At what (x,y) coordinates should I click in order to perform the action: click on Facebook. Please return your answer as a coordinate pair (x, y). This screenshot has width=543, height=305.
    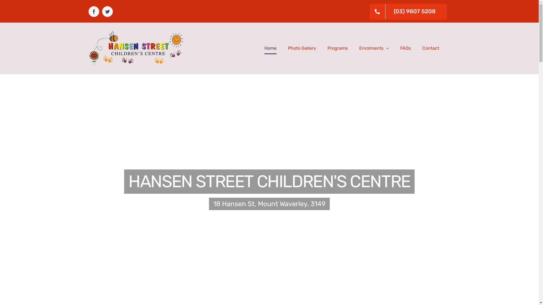
    Looking at the image, I should click on (94, 12).